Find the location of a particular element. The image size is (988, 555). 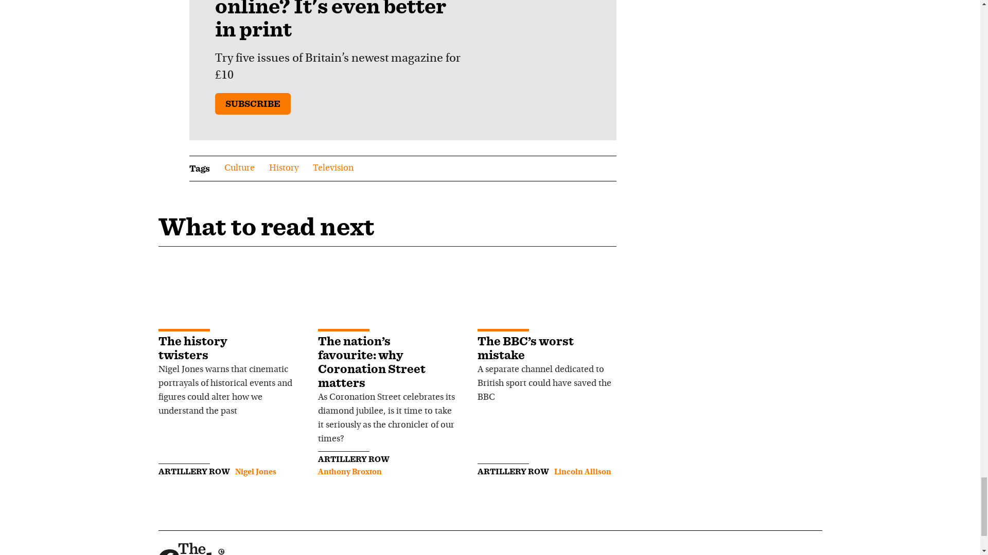

Nigel Jones is located at coordinates (255, 472).